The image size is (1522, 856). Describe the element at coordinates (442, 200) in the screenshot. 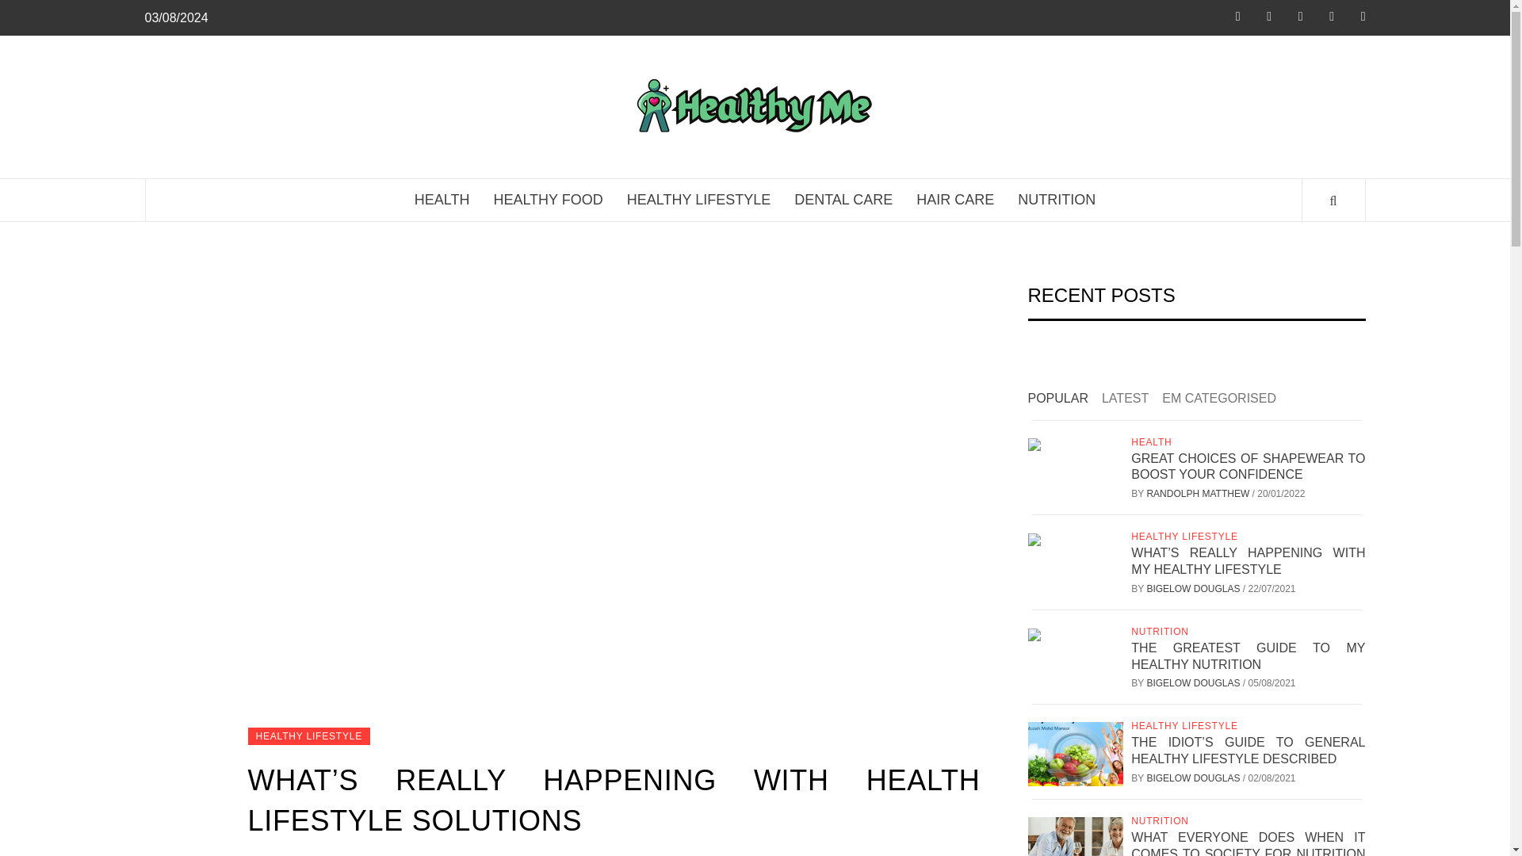

I see `HEALTH` at that location.